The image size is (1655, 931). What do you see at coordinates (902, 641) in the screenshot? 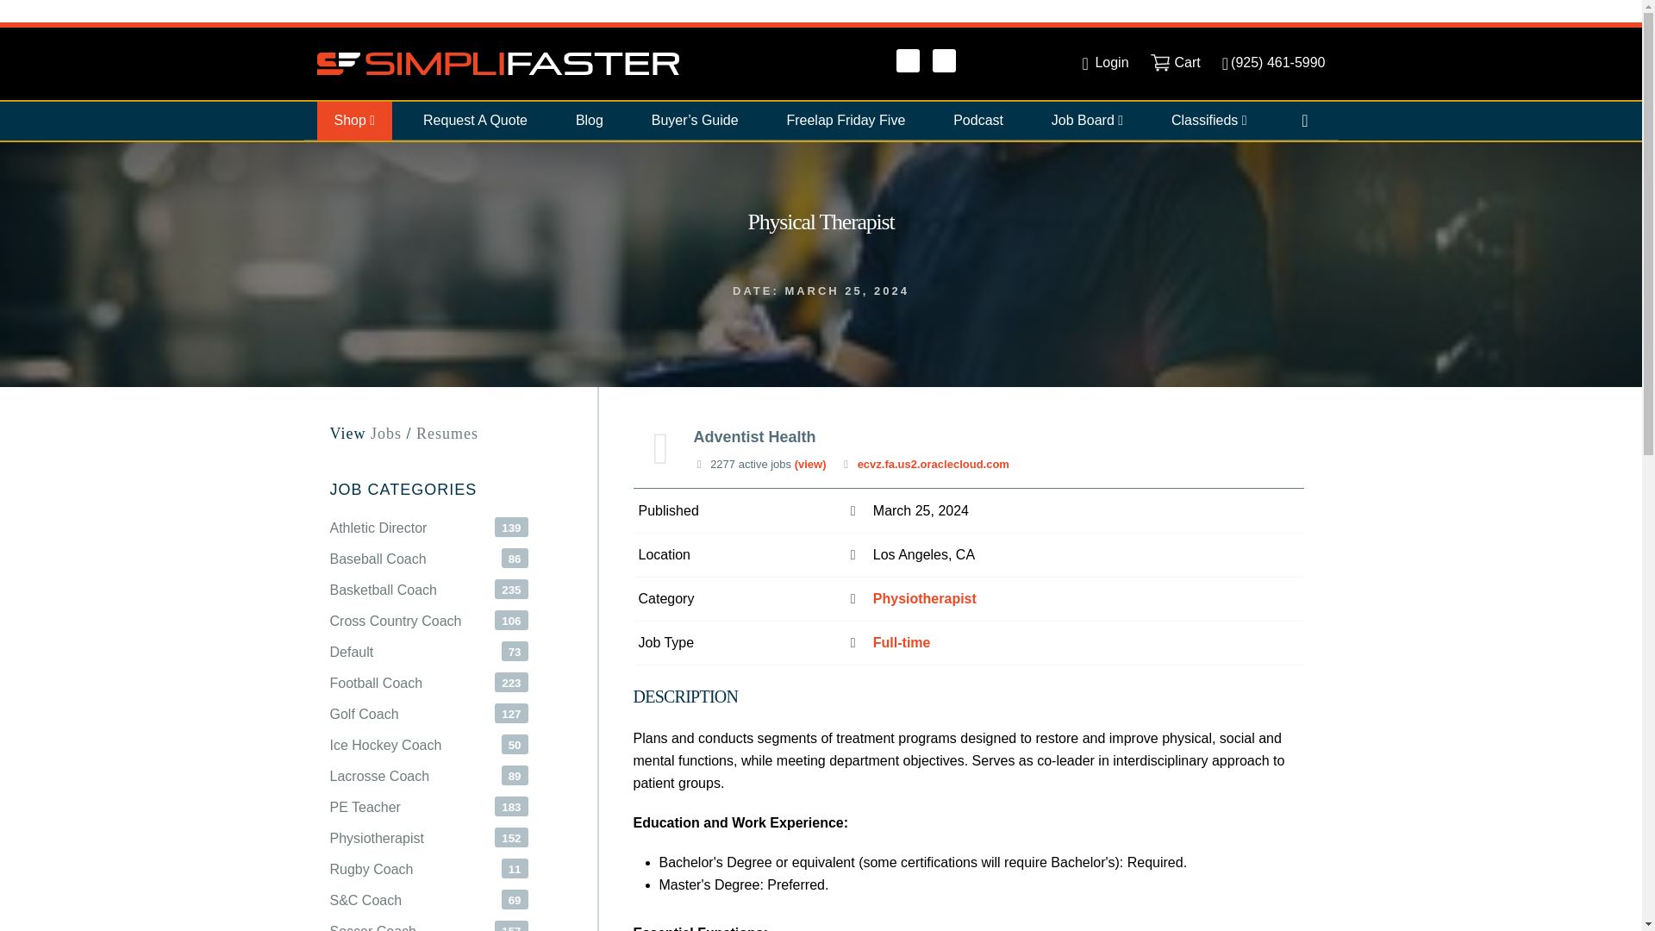
I see `Full-time` at bounding box center [902, 641].